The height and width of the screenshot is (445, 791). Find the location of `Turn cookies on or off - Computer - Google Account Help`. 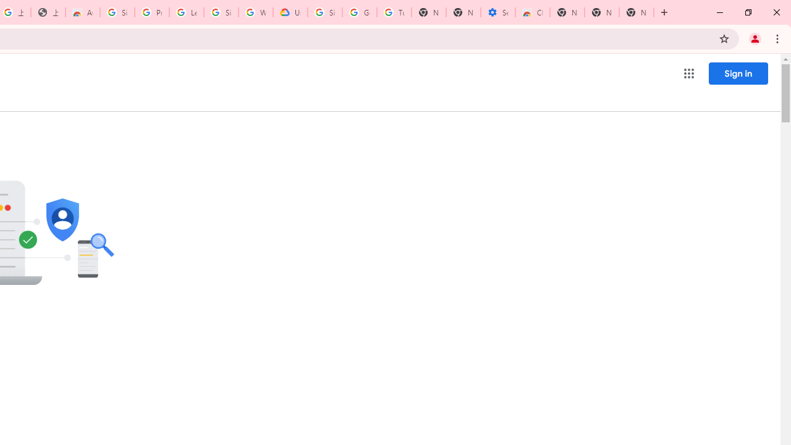

Turn cookies on or off - Computer - Google Account Help is located at coordinates (394, 12).